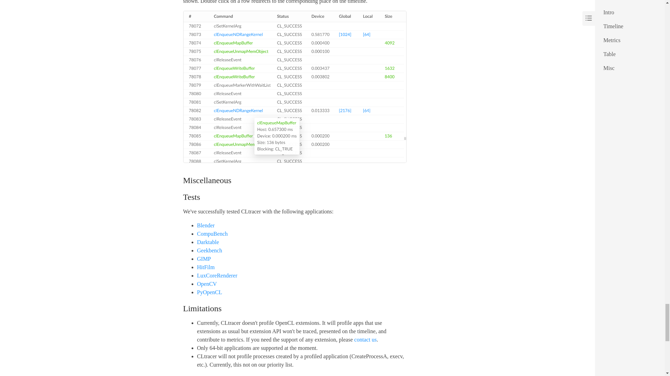 The width and height of the screenshot is (670, 376). Describe the element at coordinates (206, 225) in the screenshot. I see `Blender` at that location.